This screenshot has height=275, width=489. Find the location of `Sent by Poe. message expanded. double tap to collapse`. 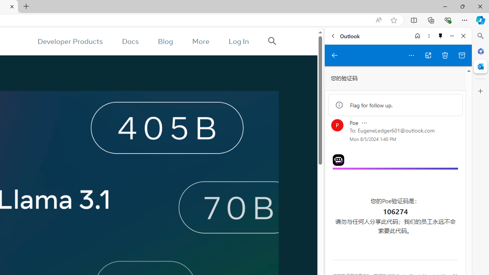

Sent by Poe. message expanded. double tap to collapse is located at coordinates (354, 123).